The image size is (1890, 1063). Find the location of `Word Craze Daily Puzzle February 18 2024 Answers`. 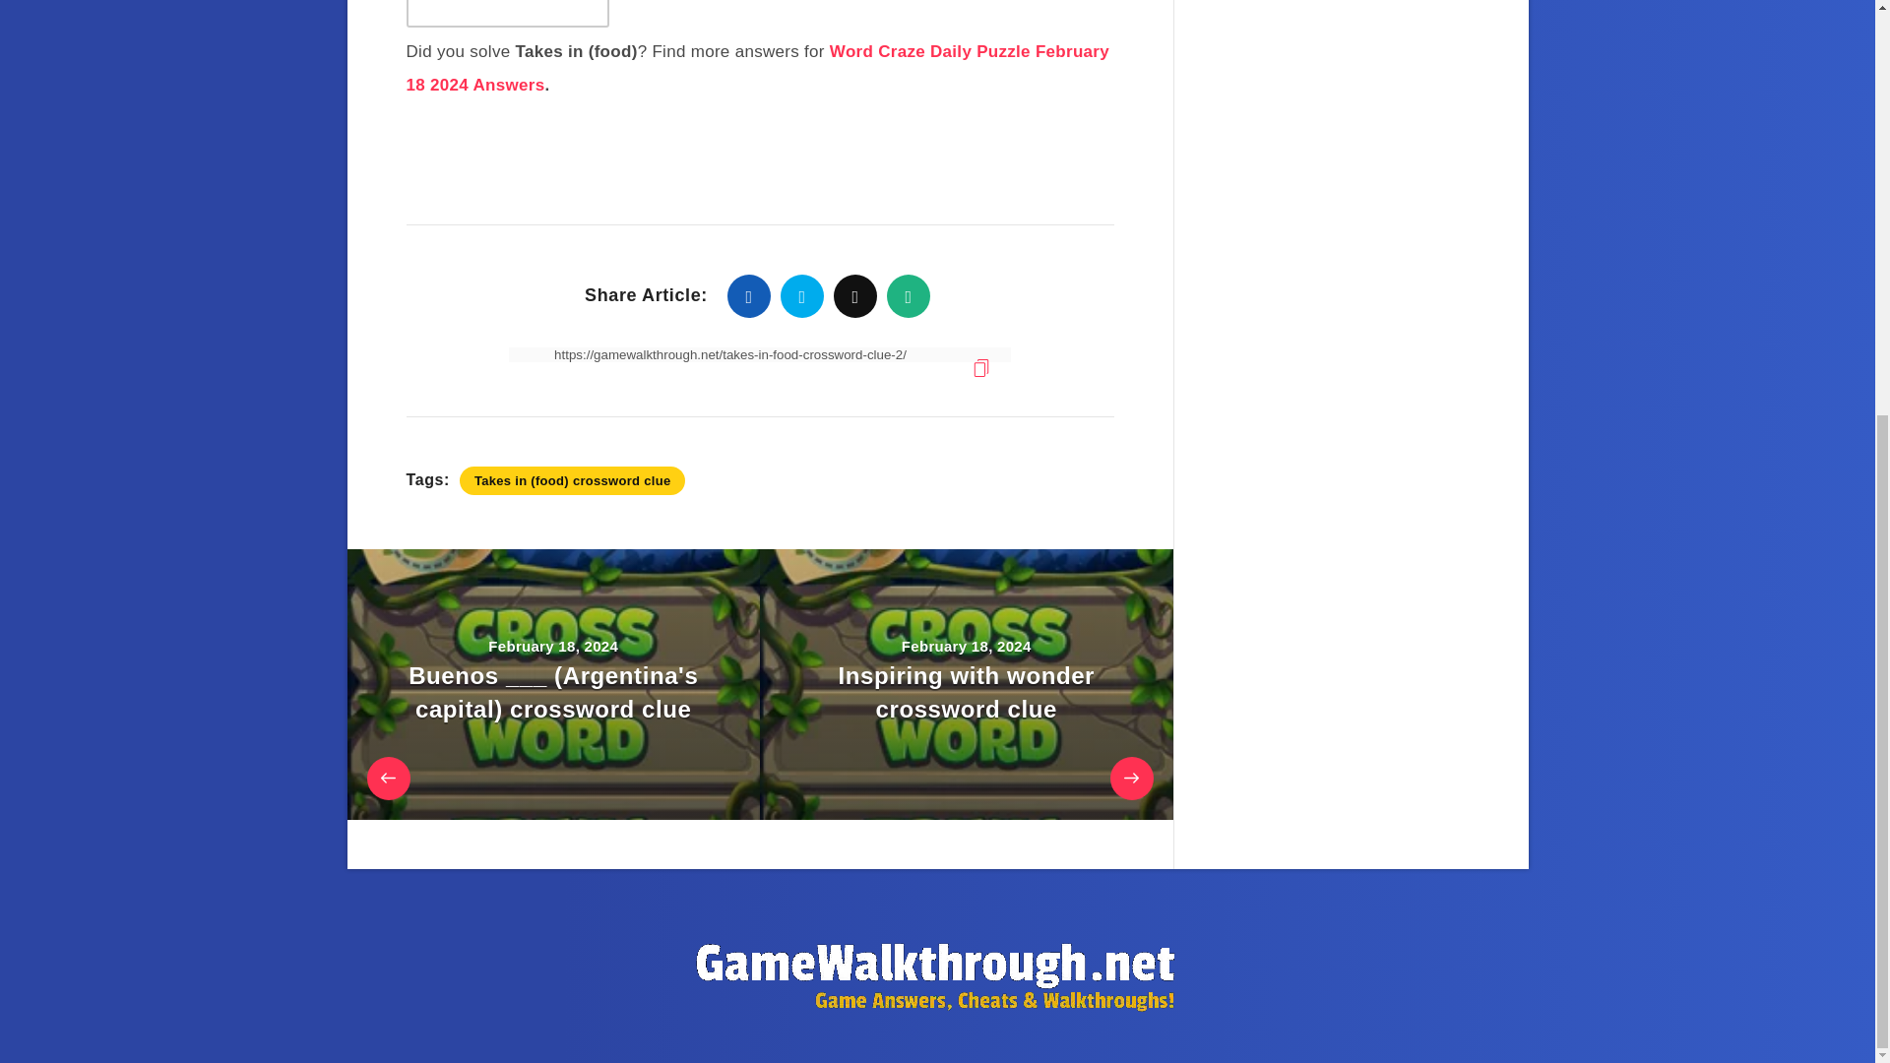

Word Craze Daily Puzzle February 18 2024 Answers is located at coordinates (758, 69).